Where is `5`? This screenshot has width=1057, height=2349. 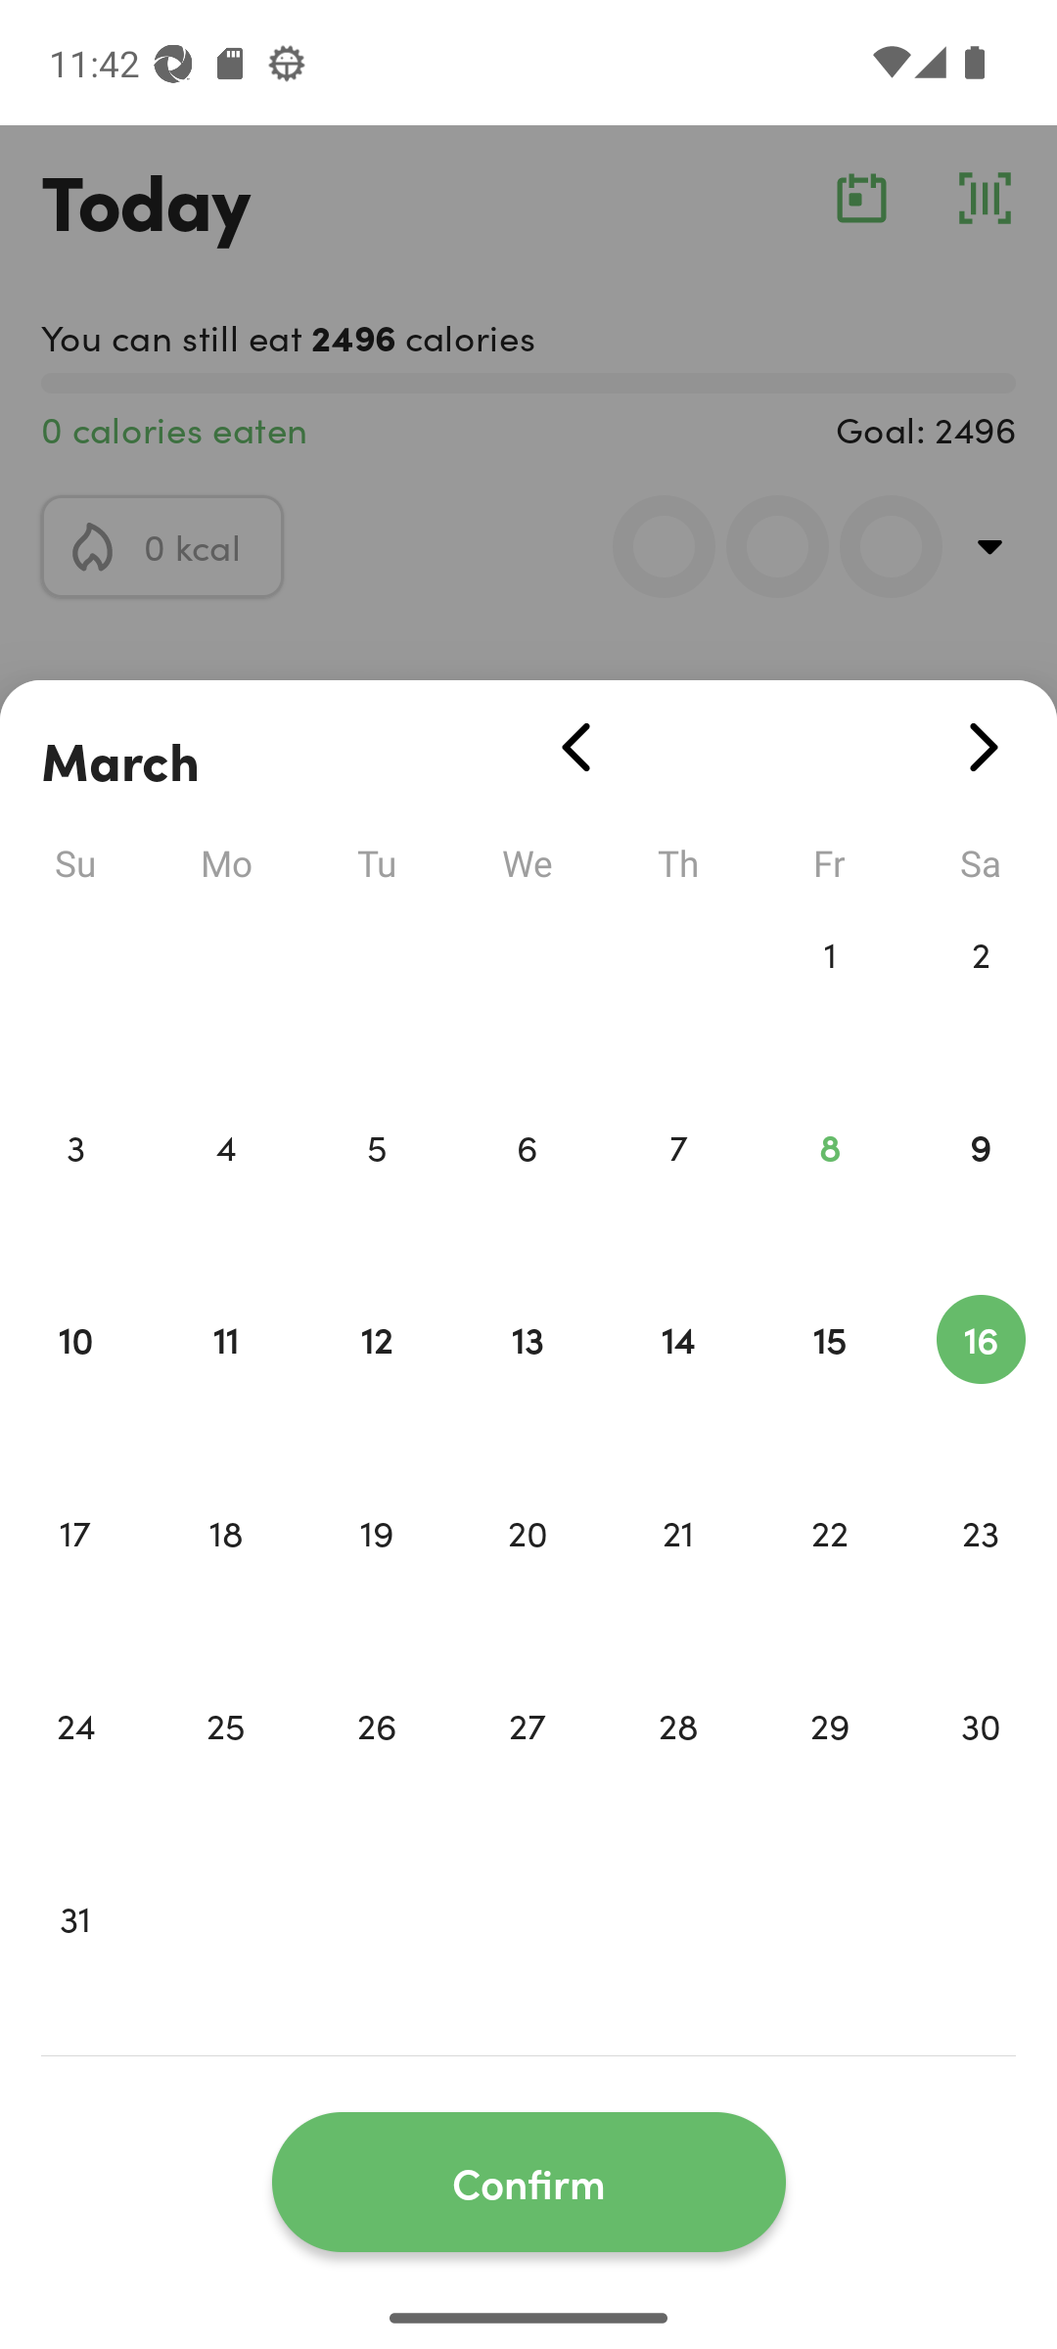
5 is located at coordinates (376, 1188).